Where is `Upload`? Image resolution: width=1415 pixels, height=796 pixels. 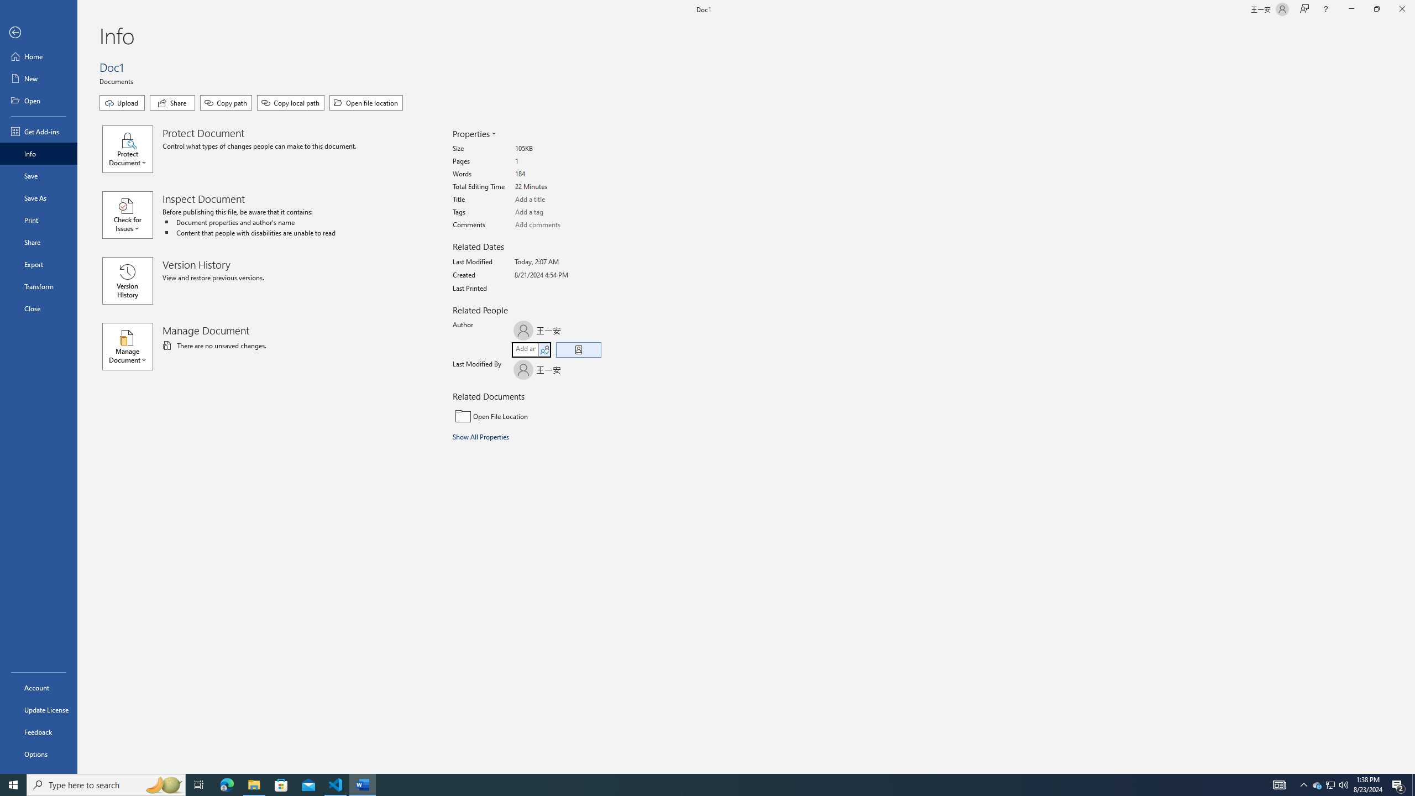 Upload is located at coordinates (122, 103).